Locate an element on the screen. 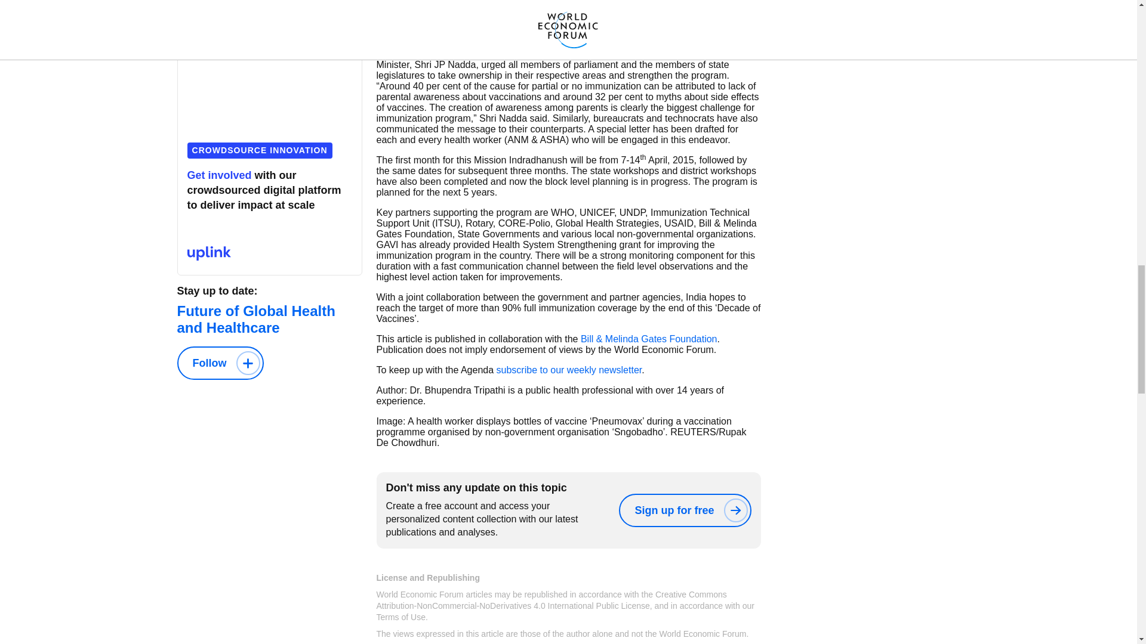 Image resolution: width=1146 pixels, height=644 pixels. subscribe to our weekly newsletter is located at coordinates (569, 370).